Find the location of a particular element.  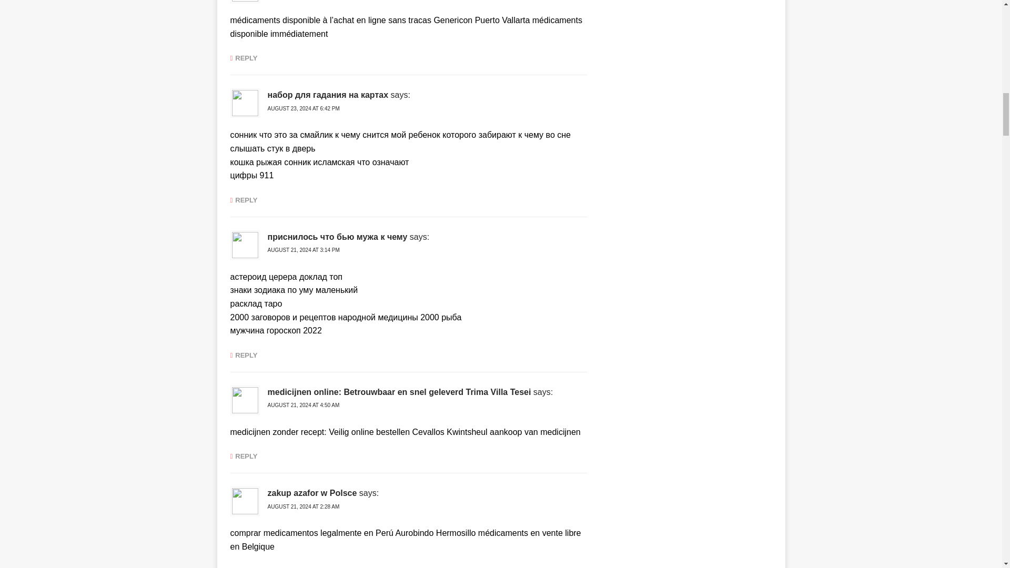

REPLY is located at coordinates (244, 354).